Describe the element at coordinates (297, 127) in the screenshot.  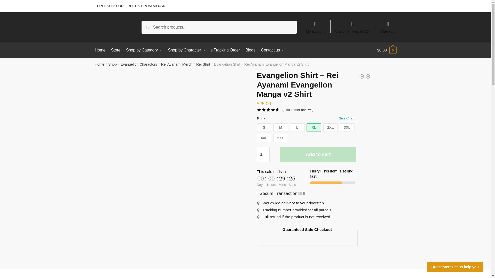
I see `L` at that location.